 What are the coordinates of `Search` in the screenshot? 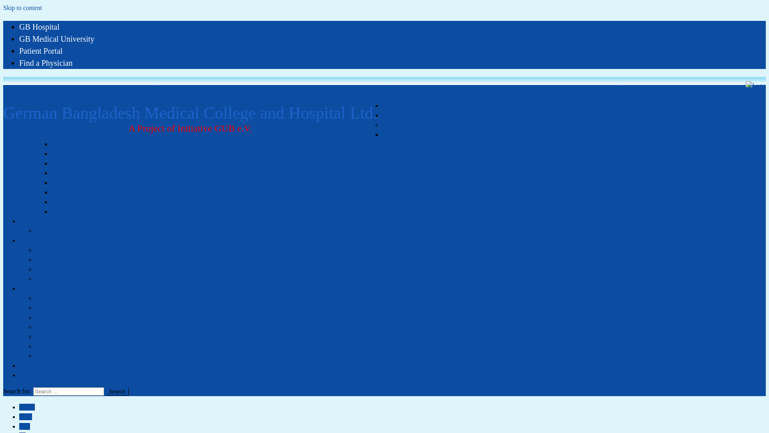 It's located at (117, 391).